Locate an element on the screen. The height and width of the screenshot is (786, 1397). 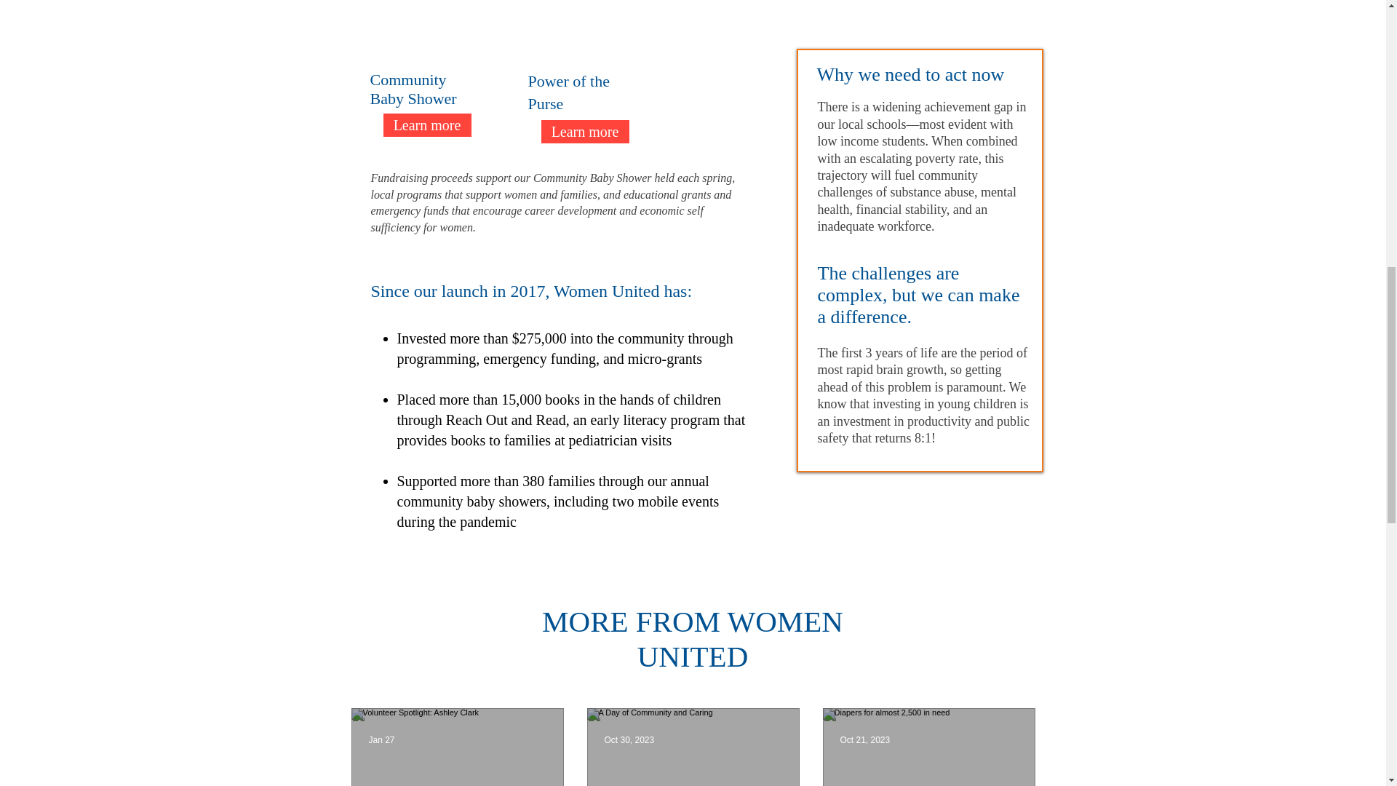
Oct 21, 2023 is located at coordinates (864, 739).